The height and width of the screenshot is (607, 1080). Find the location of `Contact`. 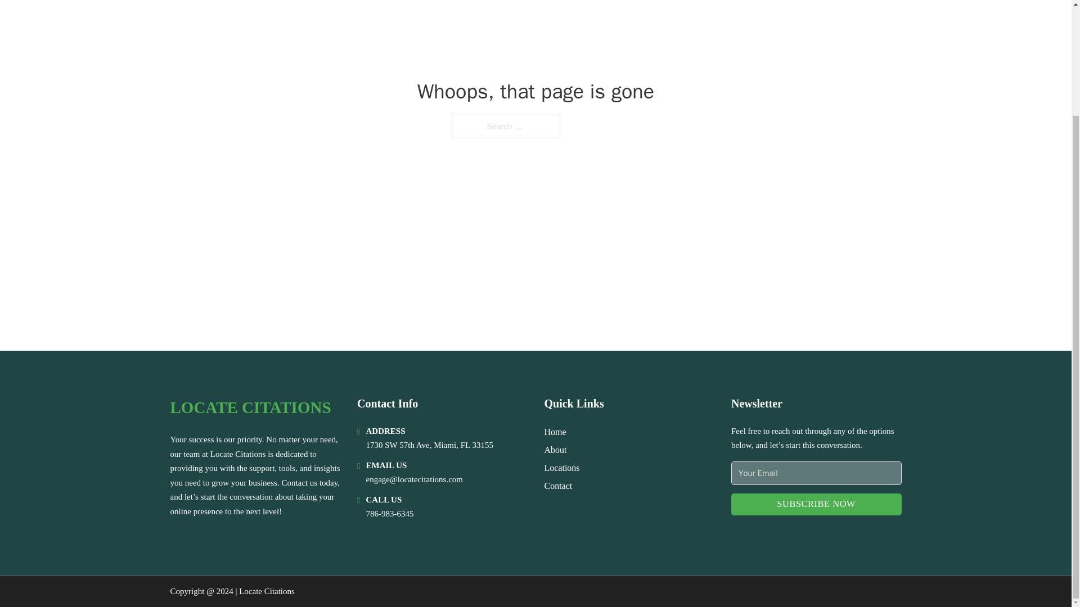

Contact is located at coordinates (558, 486).